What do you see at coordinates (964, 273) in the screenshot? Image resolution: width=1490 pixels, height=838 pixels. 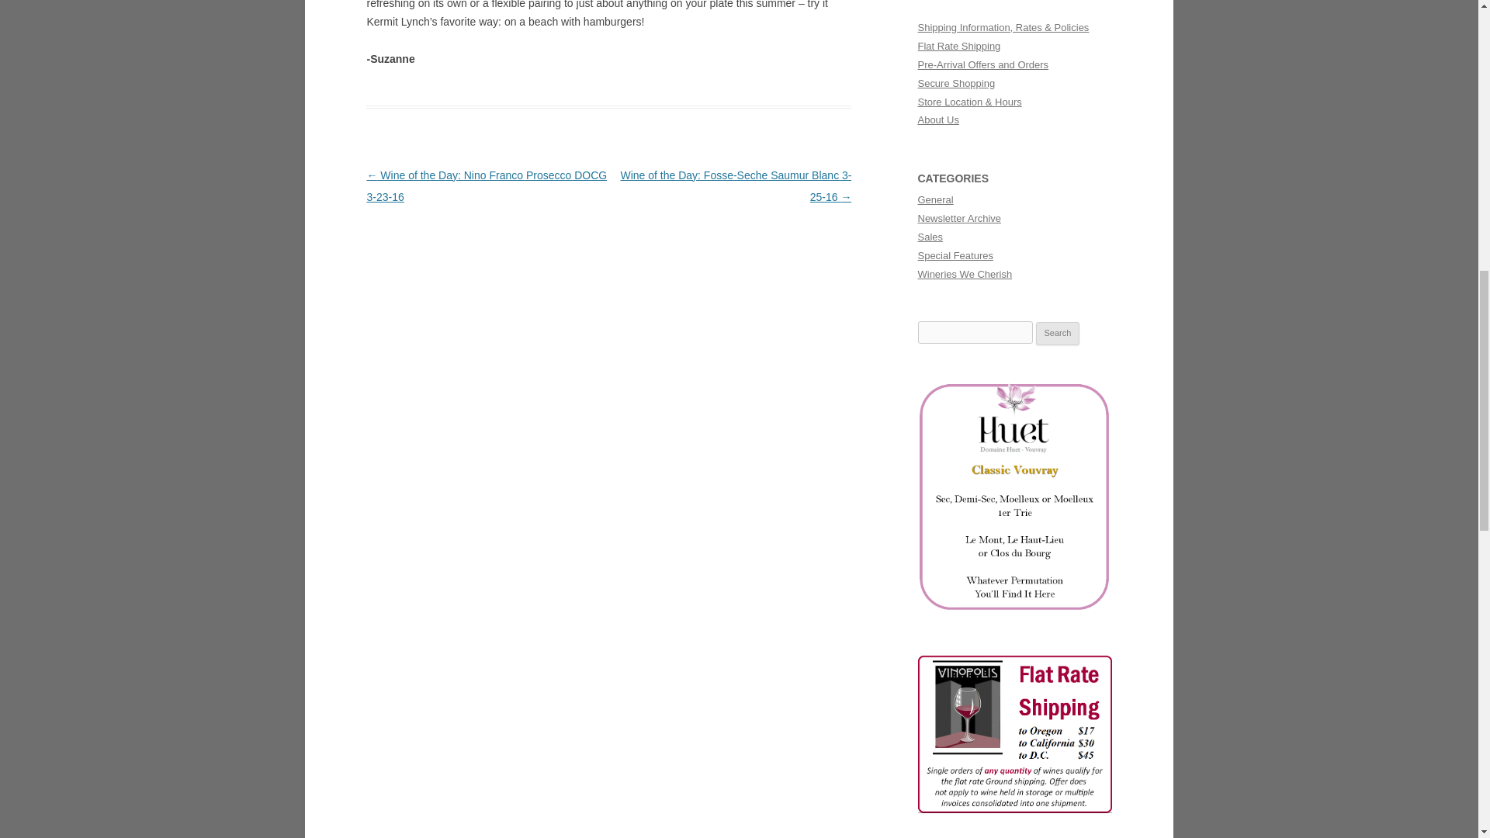 I see `Wineries We Cherish` at bounding box center [964, 273].